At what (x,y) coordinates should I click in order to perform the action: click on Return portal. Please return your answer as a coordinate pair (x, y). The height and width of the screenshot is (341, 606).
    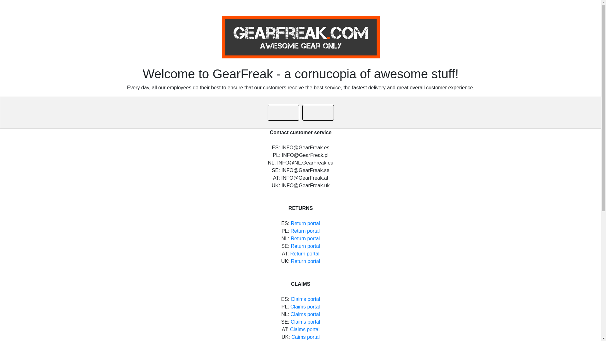
    Looking at the image, I should click on (305, 238).